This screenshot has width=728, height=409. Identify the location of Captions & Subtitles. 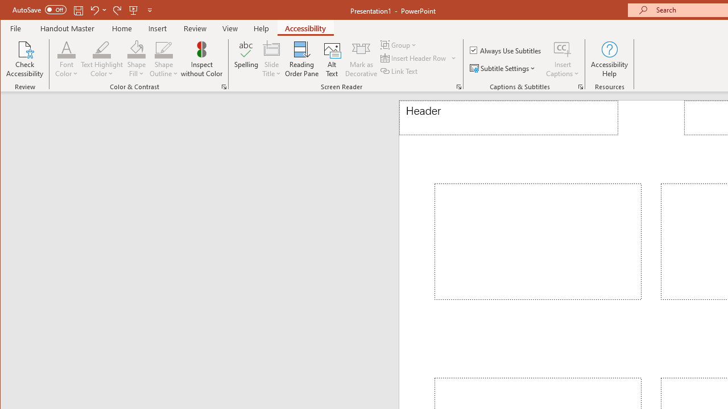
(580, 86).